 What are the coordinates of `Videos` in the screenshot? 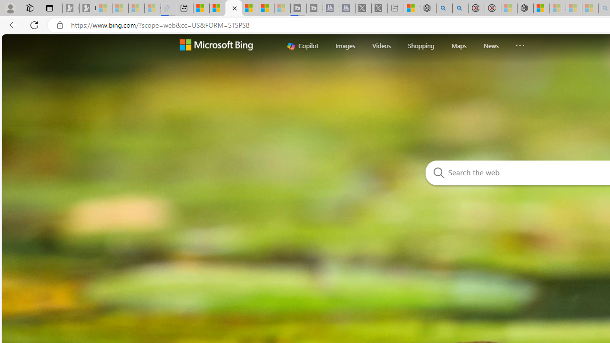 It's located at (381, 45).